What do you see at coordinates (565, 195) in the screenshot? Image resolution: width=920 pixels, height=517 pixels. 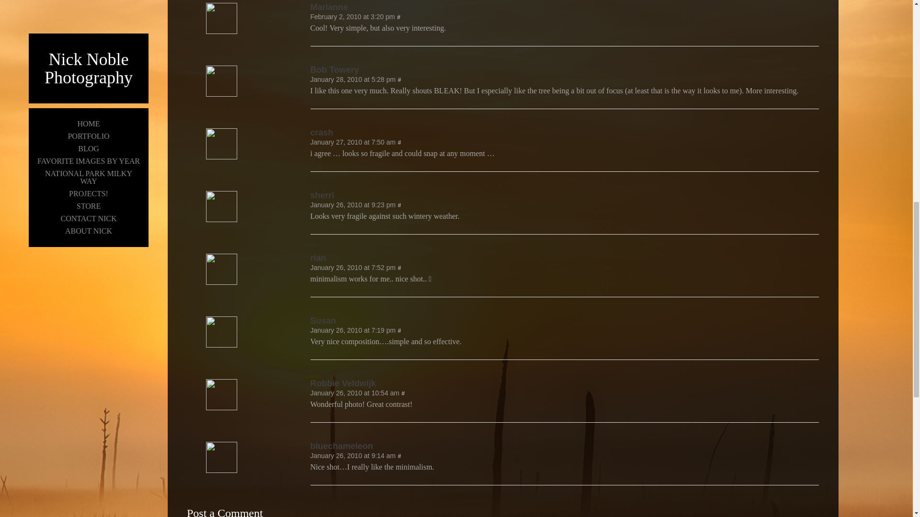 I see `sherri` at bounding box center [565, 195].